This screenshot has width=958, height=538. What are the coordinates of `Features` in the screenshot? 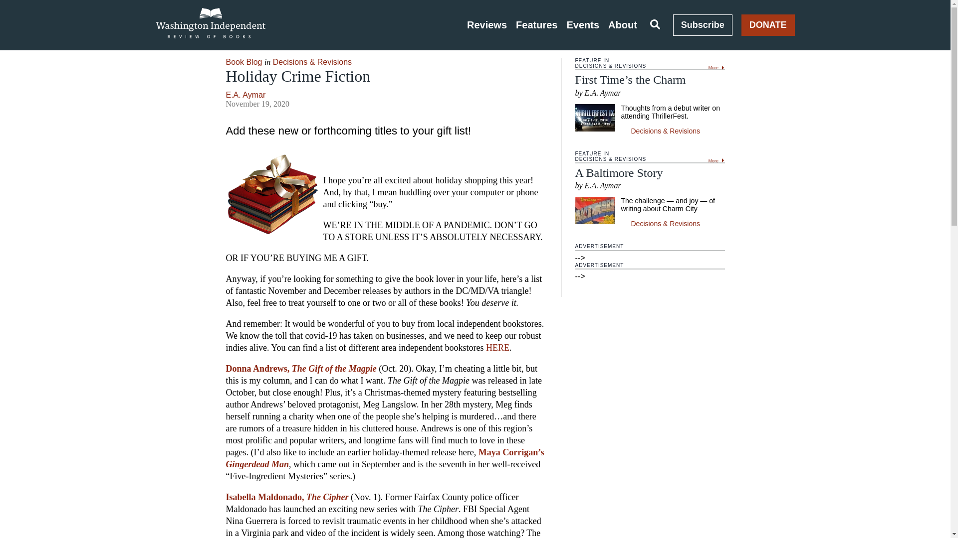 It's located at (537, 25).